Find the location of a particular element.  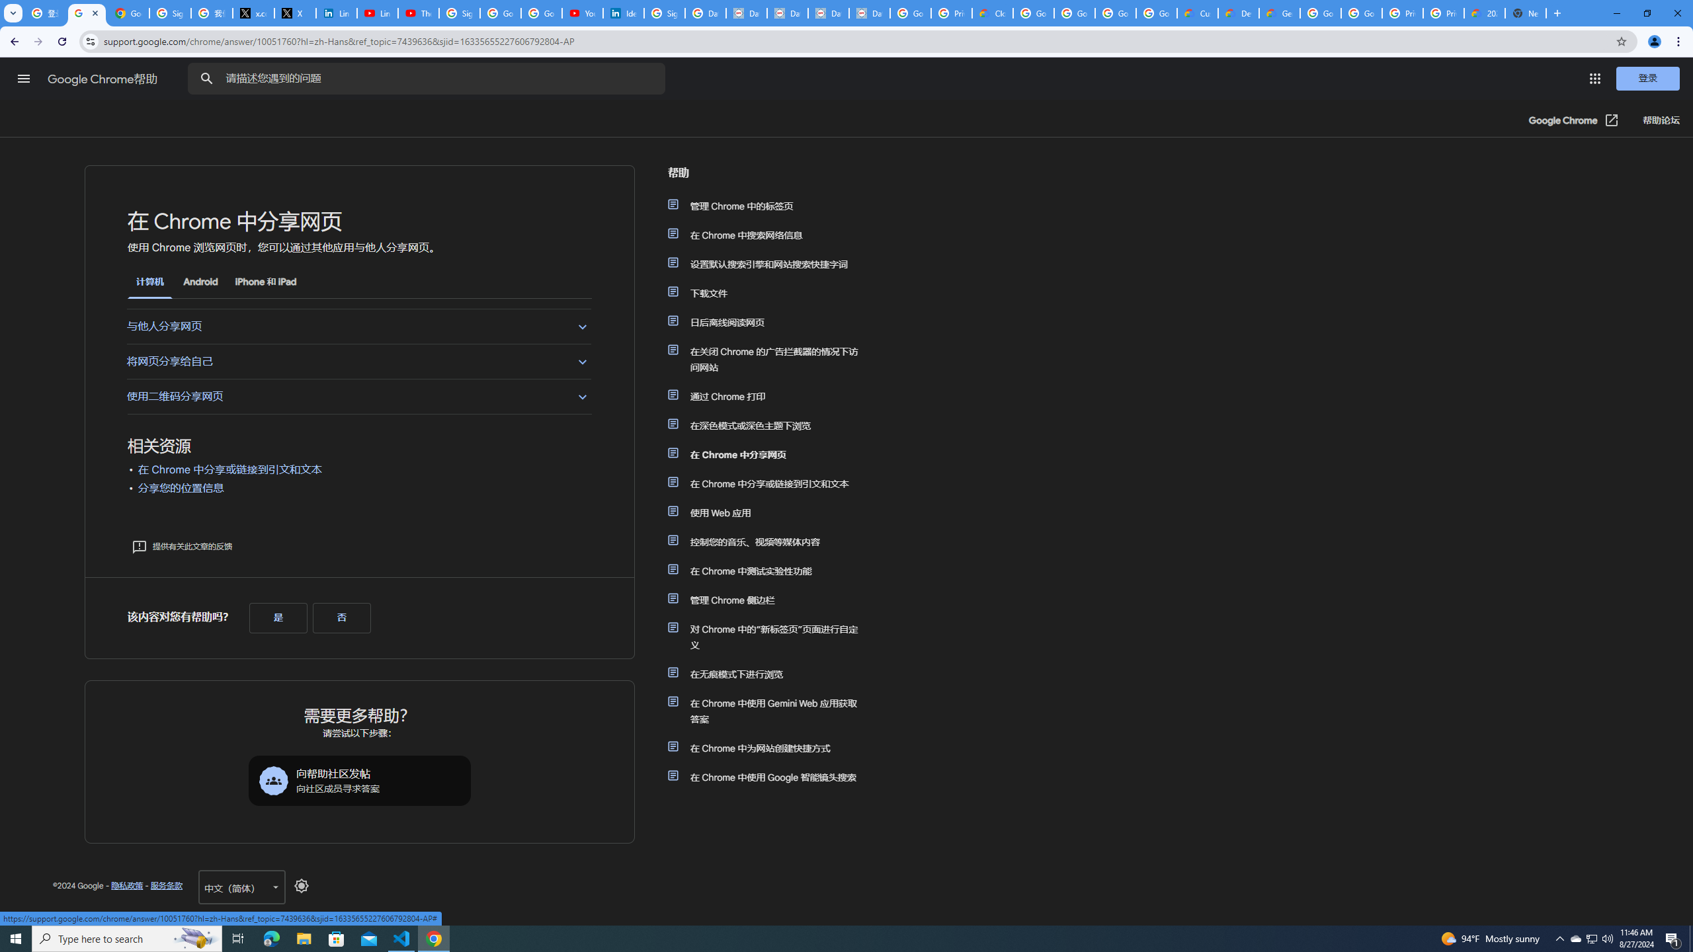

Data Privacy Framework is located at coordinates (828, 13).